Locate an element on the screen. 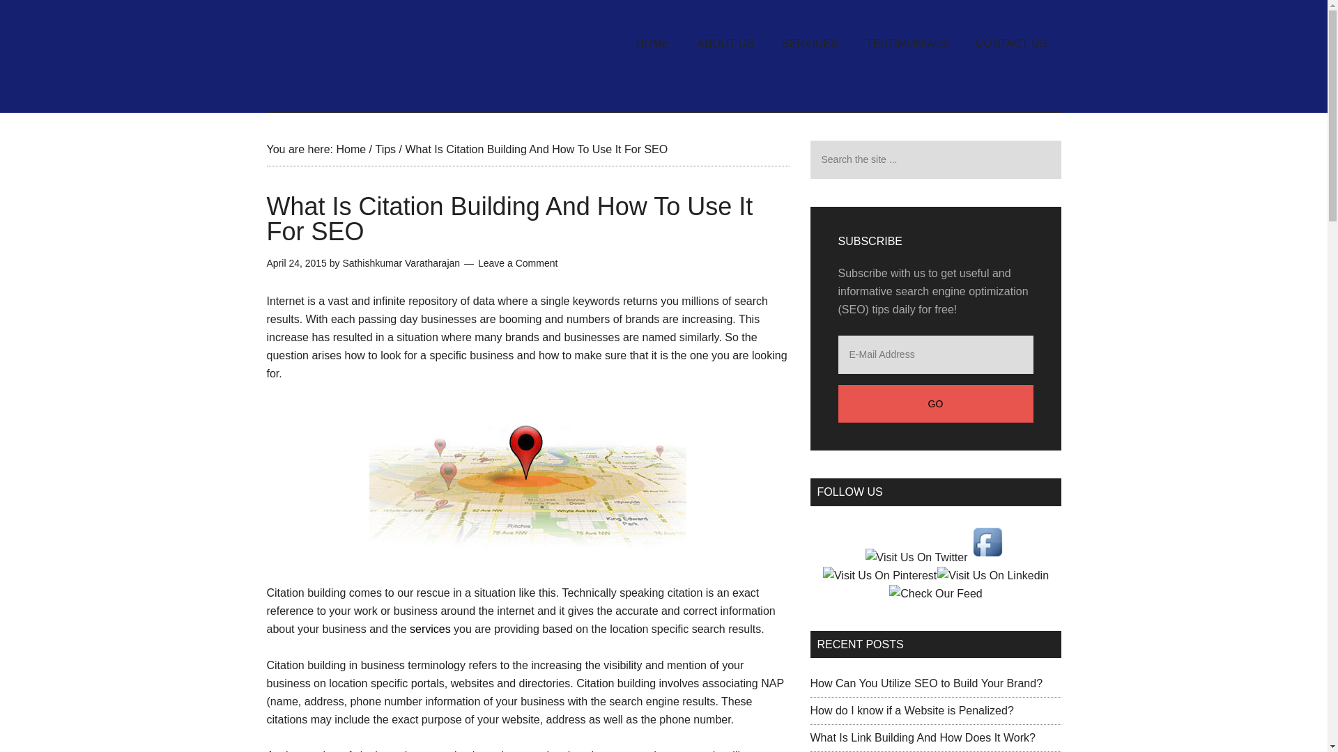 Image resolution: width=1338 pixels, height=752 pixels. Check Our Feed is located at coordinates (935, 593).